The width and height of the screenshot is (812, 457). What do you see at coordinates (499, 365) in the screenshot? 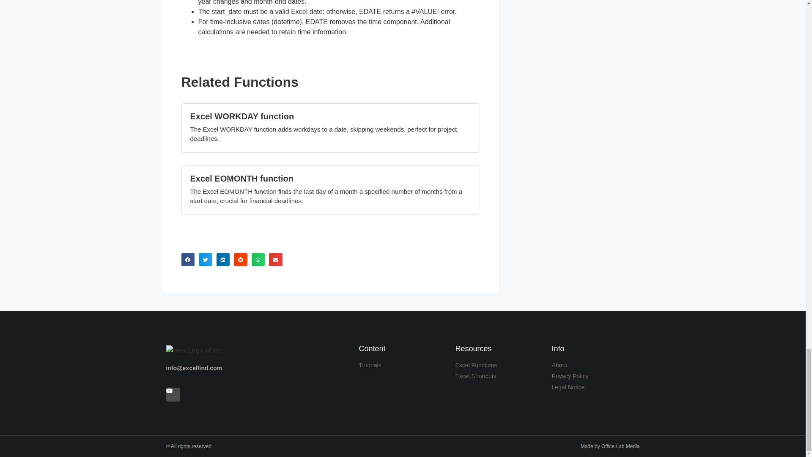
I see `Excel Functions` at bounding box center [499, 365].